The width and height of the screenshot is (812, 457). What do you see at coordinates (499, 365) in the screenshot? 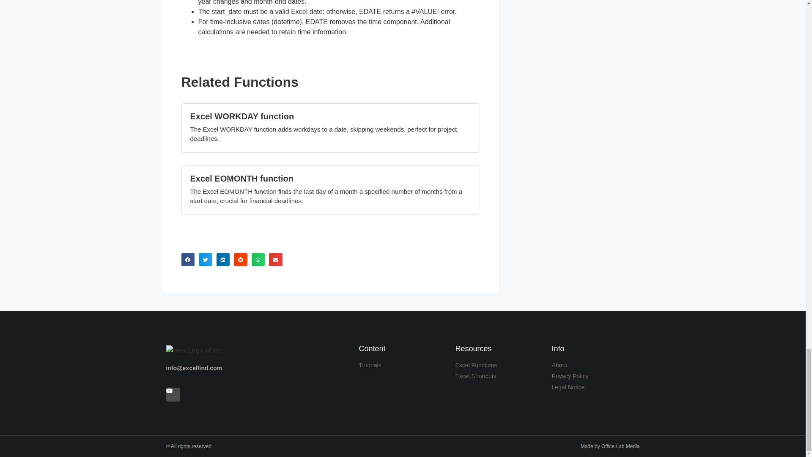
I see `Excel Functions` at bounding box center [499, 365].